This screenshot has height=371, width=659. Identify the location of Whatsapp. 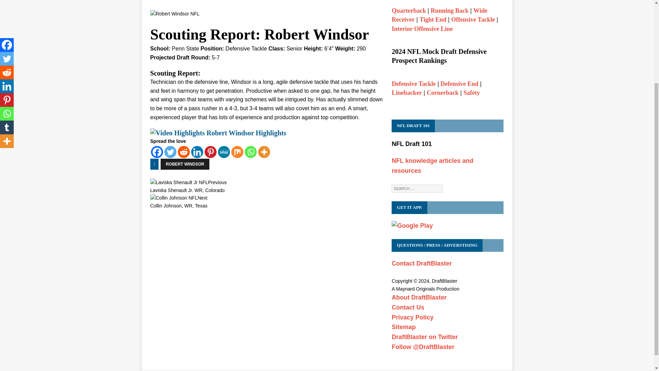
(250, 152).